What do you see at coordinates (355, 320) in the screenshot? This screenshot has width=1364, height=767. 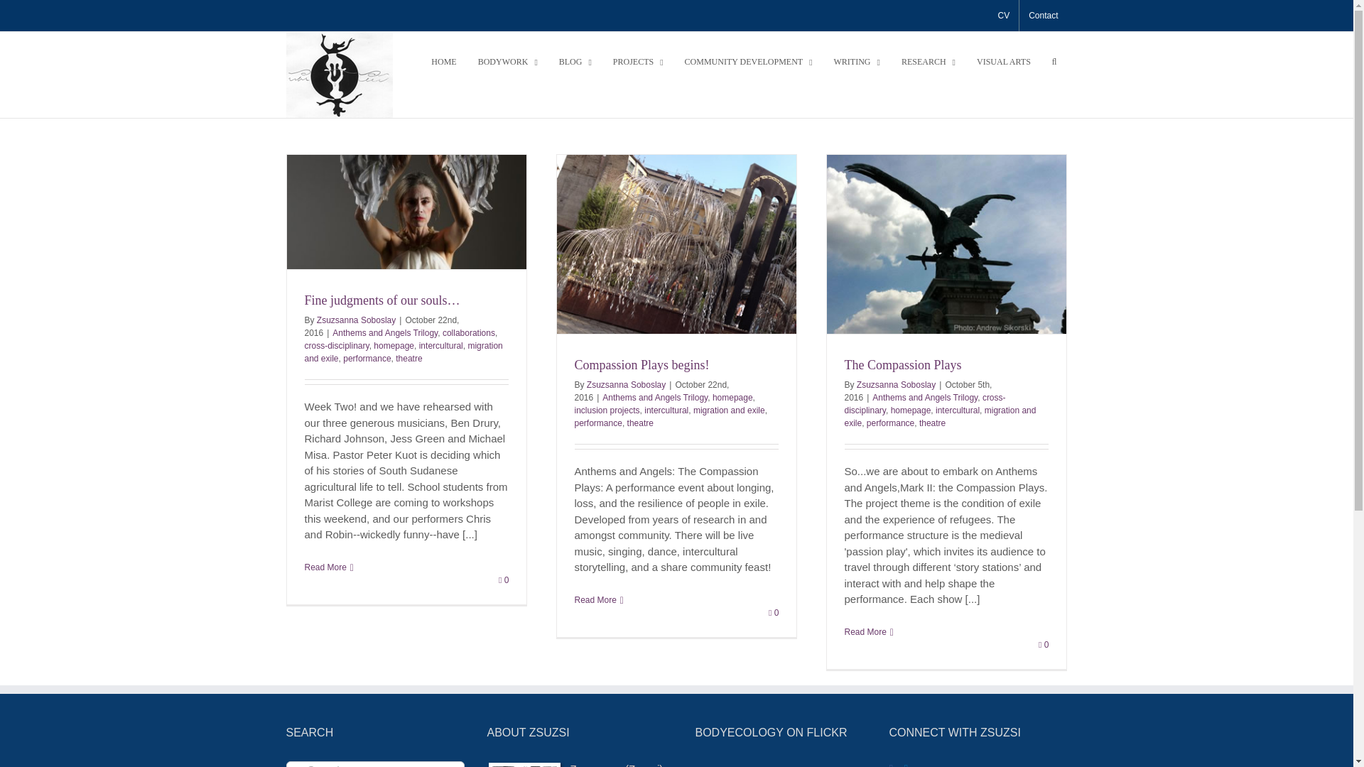 I see `Posts by Zsuzsanna Soboslay` at bounding box center [355, 320].